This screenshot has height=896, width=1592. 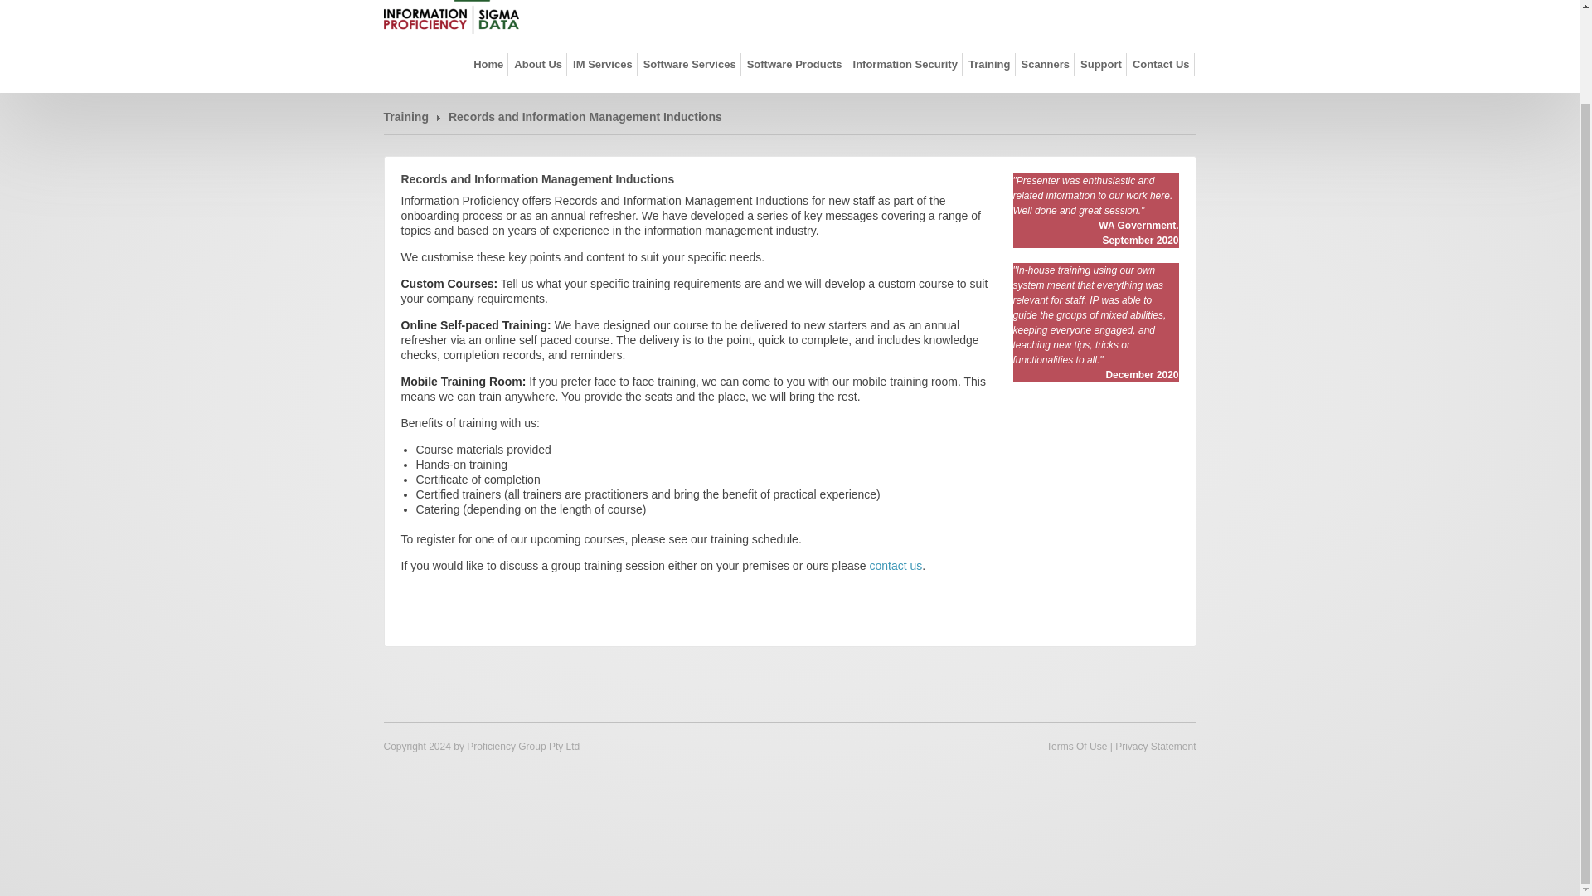 I want to click on IM Services, so click(x=603, y=64).